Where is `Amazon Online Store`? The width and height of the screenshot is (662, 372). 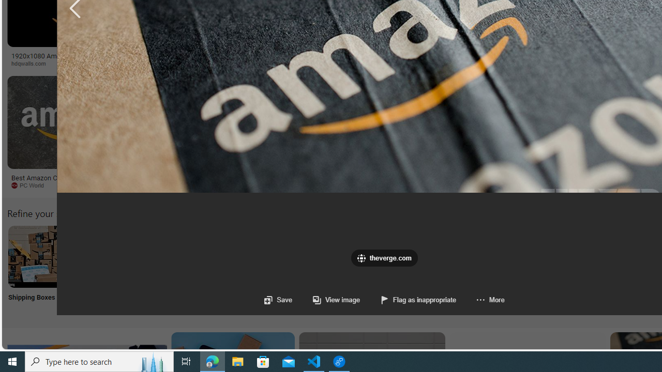
Amazon Online Store is located at coordinates (585, 256).